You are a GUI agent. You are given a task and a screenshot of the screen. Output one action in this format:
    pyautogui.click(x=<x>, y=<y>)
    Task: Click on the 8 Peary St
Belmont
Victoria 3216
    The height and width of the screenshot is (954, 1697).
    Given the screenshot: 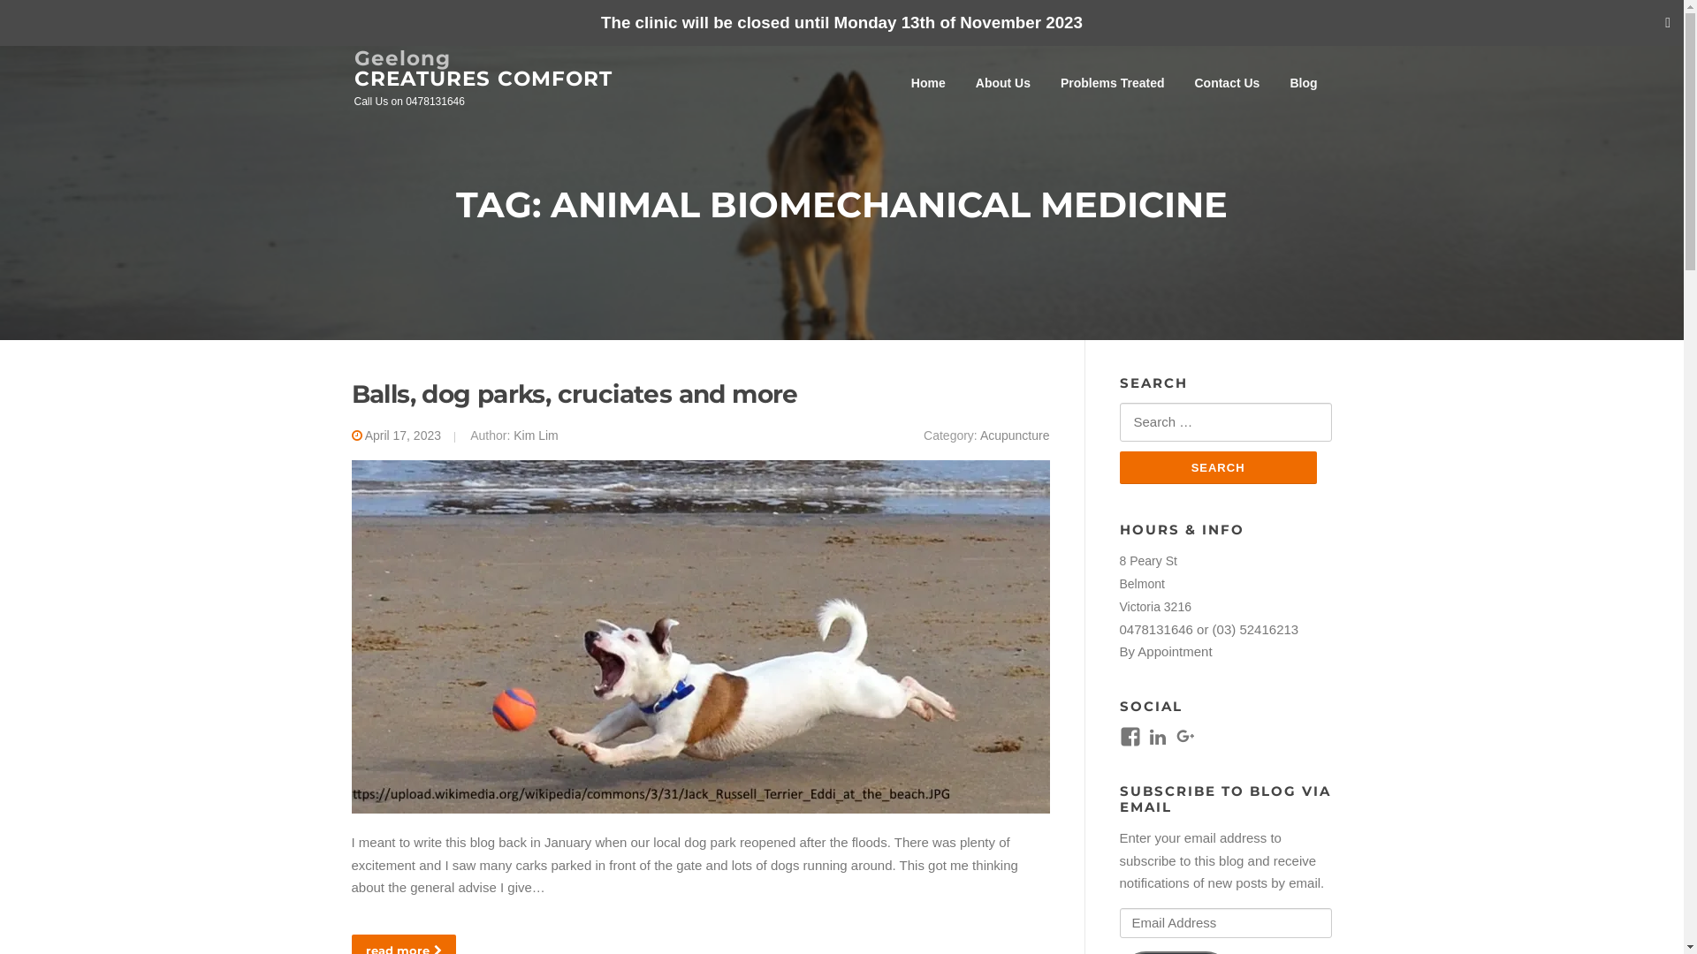 What is the action you would take?
    pyautogui.click(x=1154, y=584)
    